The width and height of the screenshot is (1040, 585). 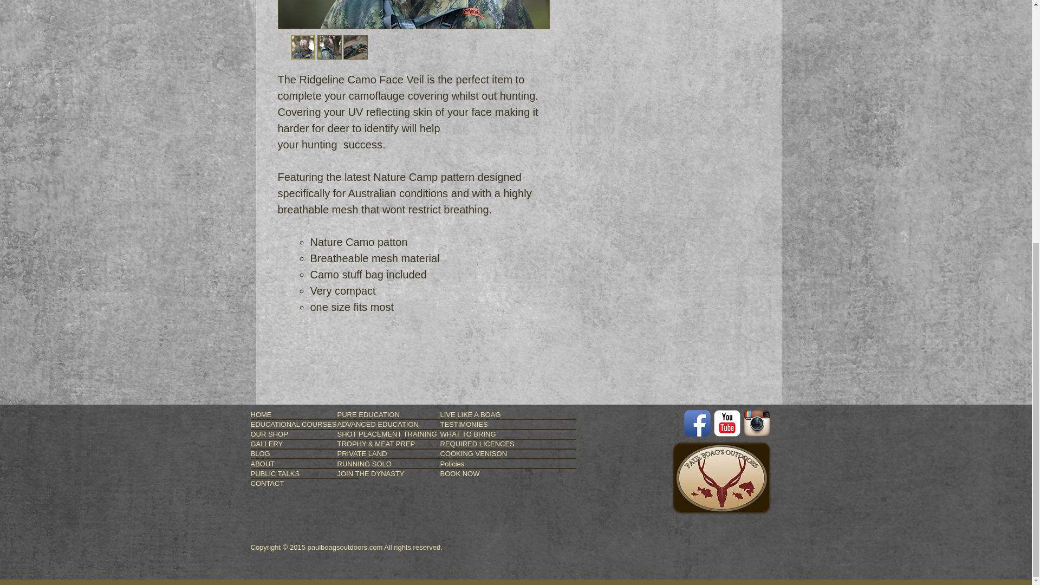 What do you see at coordinates (405, 415) in the screenshot?
I see `PURE EDUCATION` at bounding box center [405, 415].